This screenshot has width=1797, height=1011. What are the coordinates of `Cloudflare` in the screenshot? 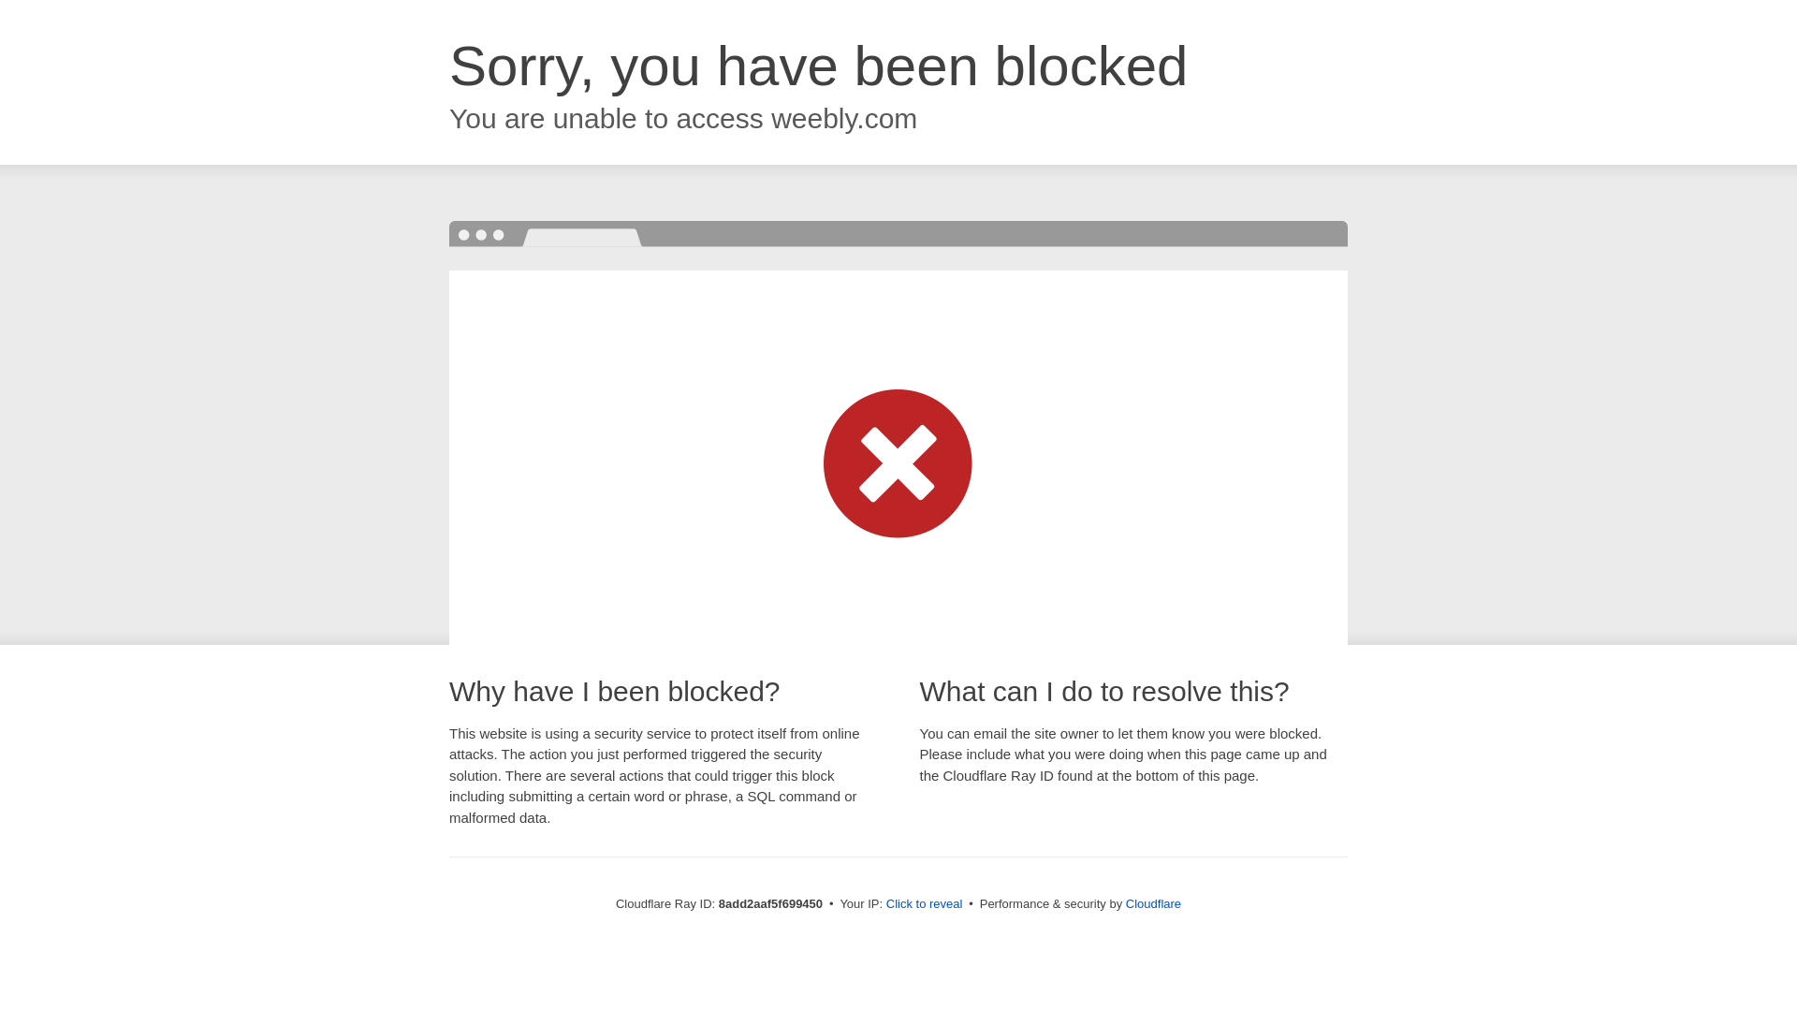 It's located at (1153, 903).